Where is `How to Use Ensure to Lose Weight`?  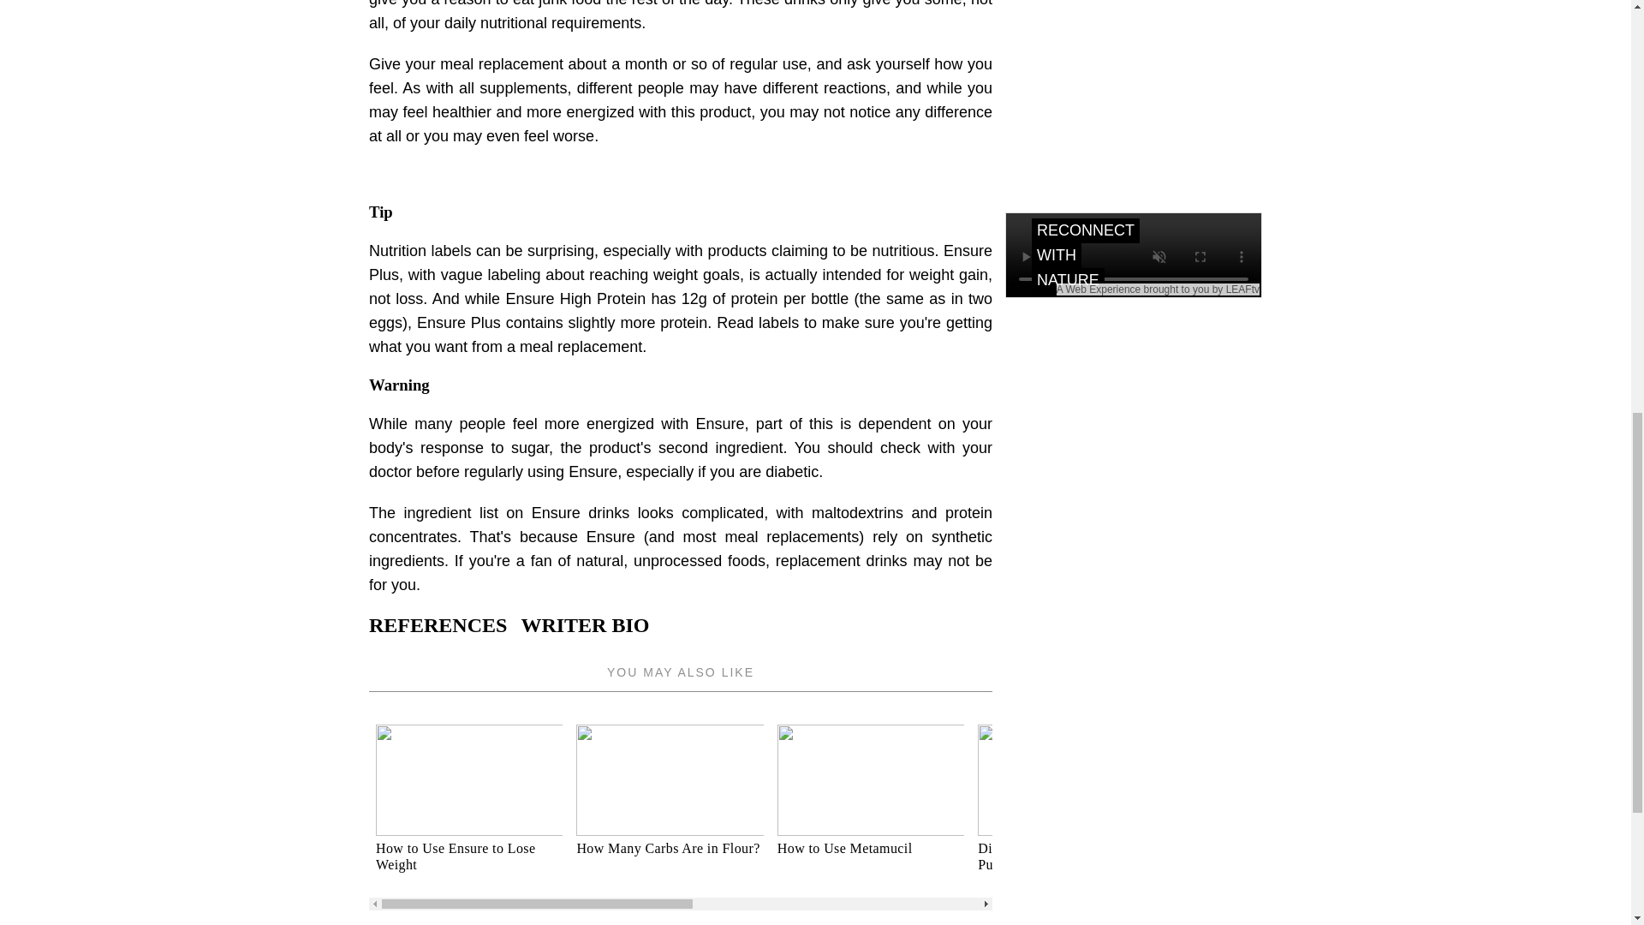
How to Use Ensure to Lose Weight is located at coordinates (469, 810).